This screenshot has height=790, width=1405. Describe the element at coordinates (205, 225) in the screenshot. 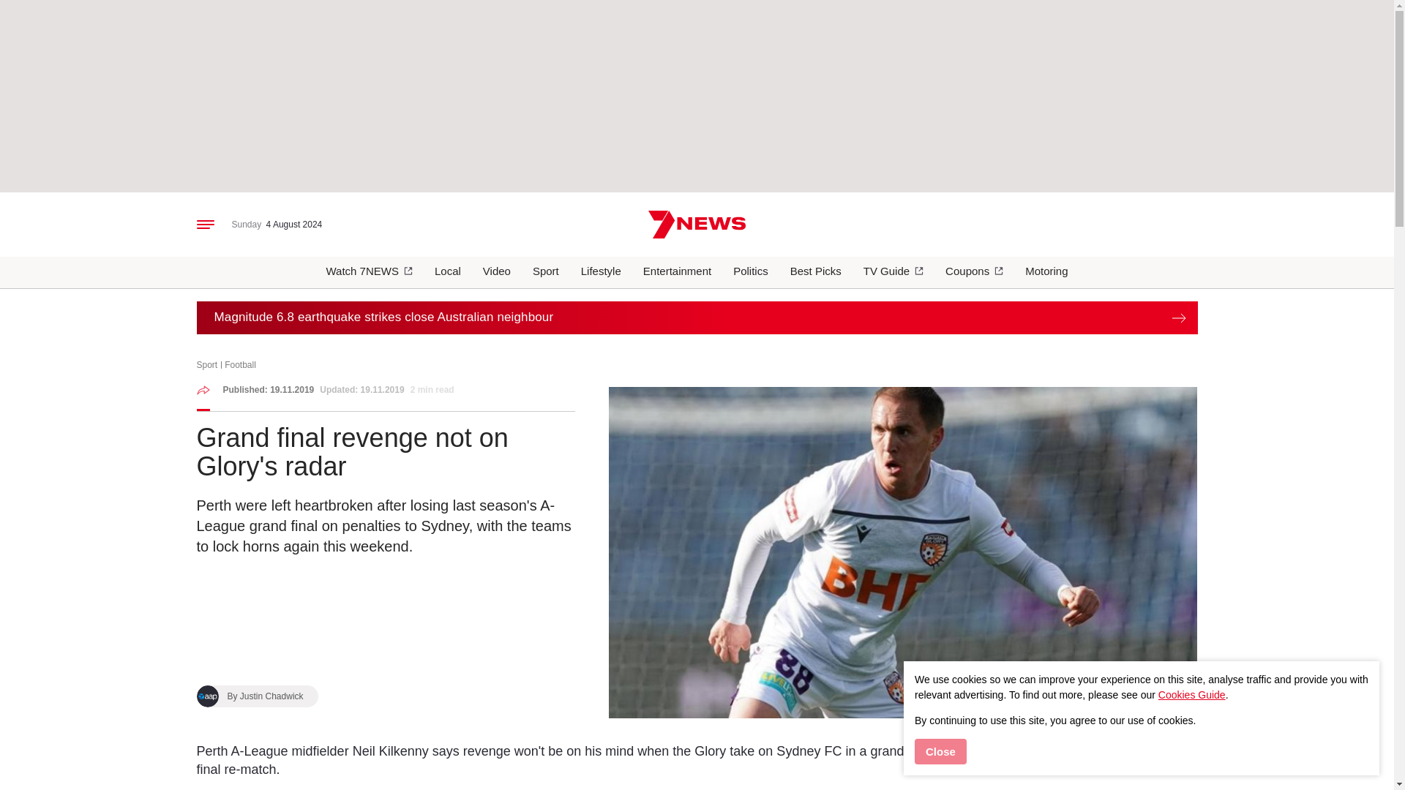

I see `Click to open navigation` at that location.